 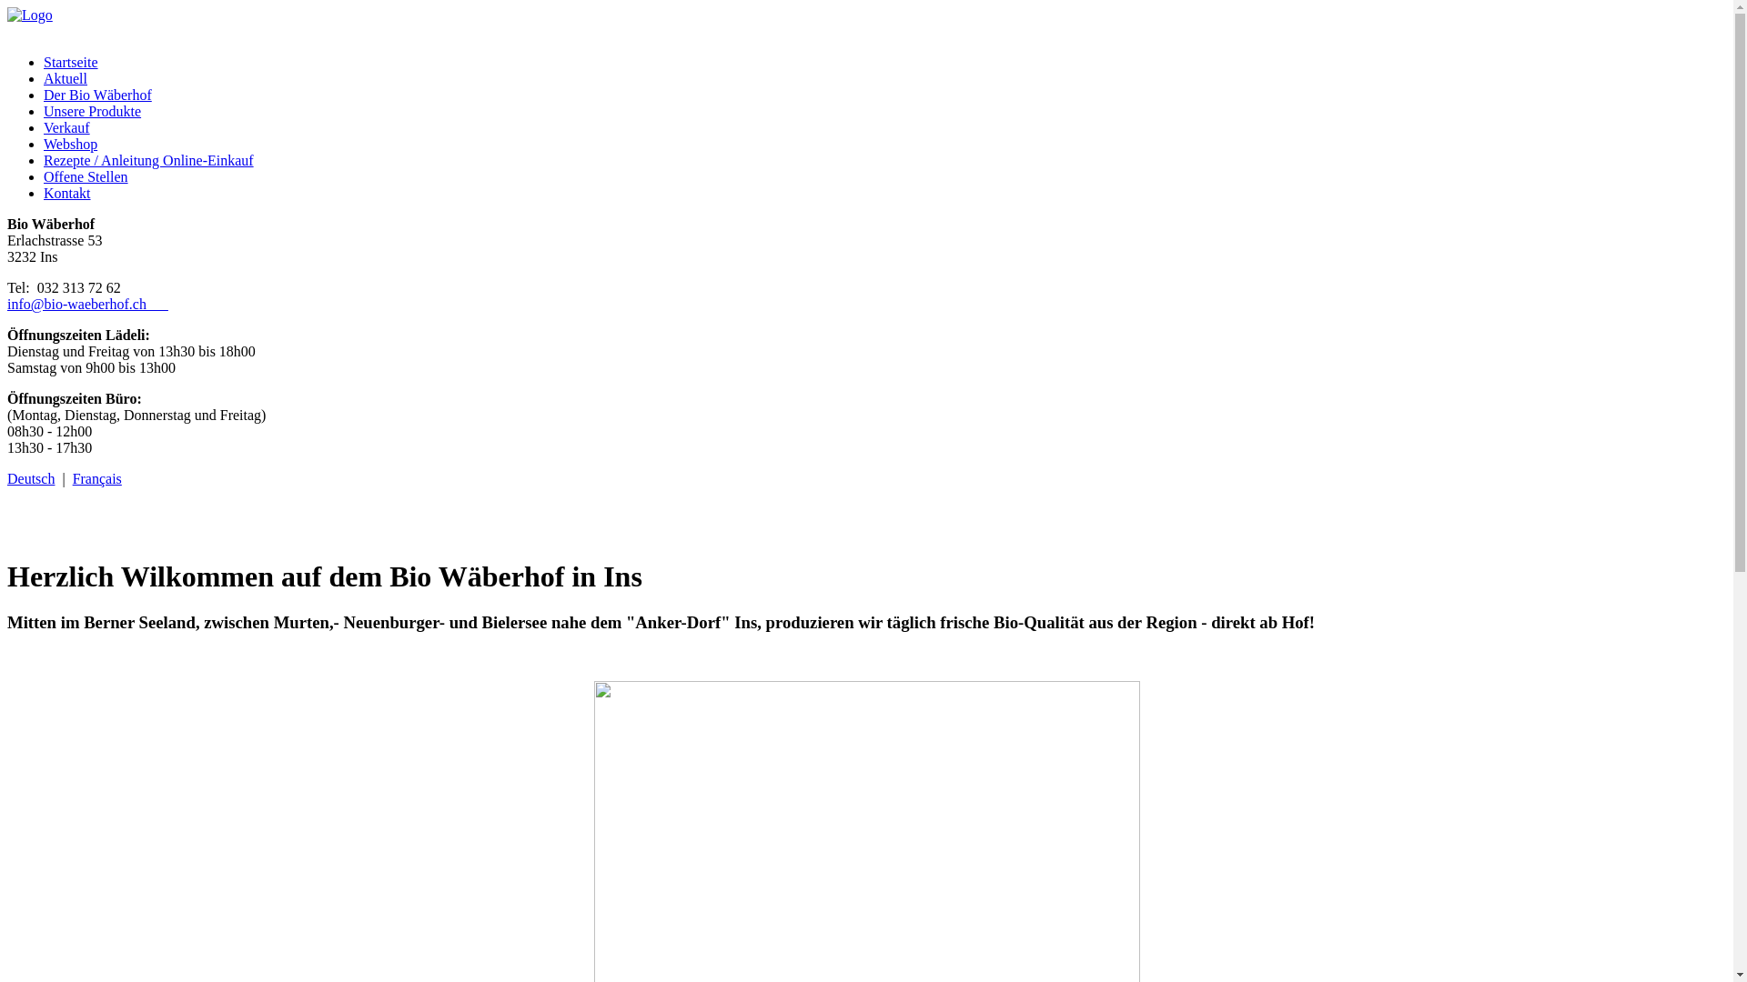 What do you see at coordinates (149, 160) in the screenshot?
I see `Rezepte / Anleitung Online-Einkauf` at bounding box center [149, 160].